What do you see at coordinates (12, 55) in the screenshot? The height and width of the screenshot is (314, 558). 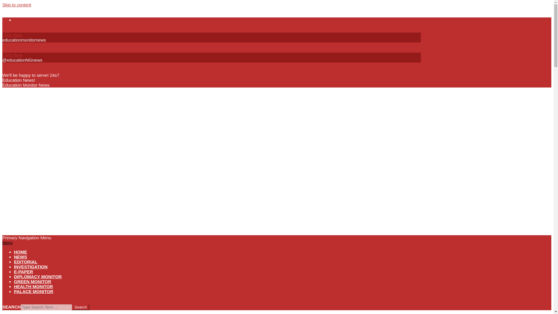 I see `Click Here` at bounding box center [12, 55].